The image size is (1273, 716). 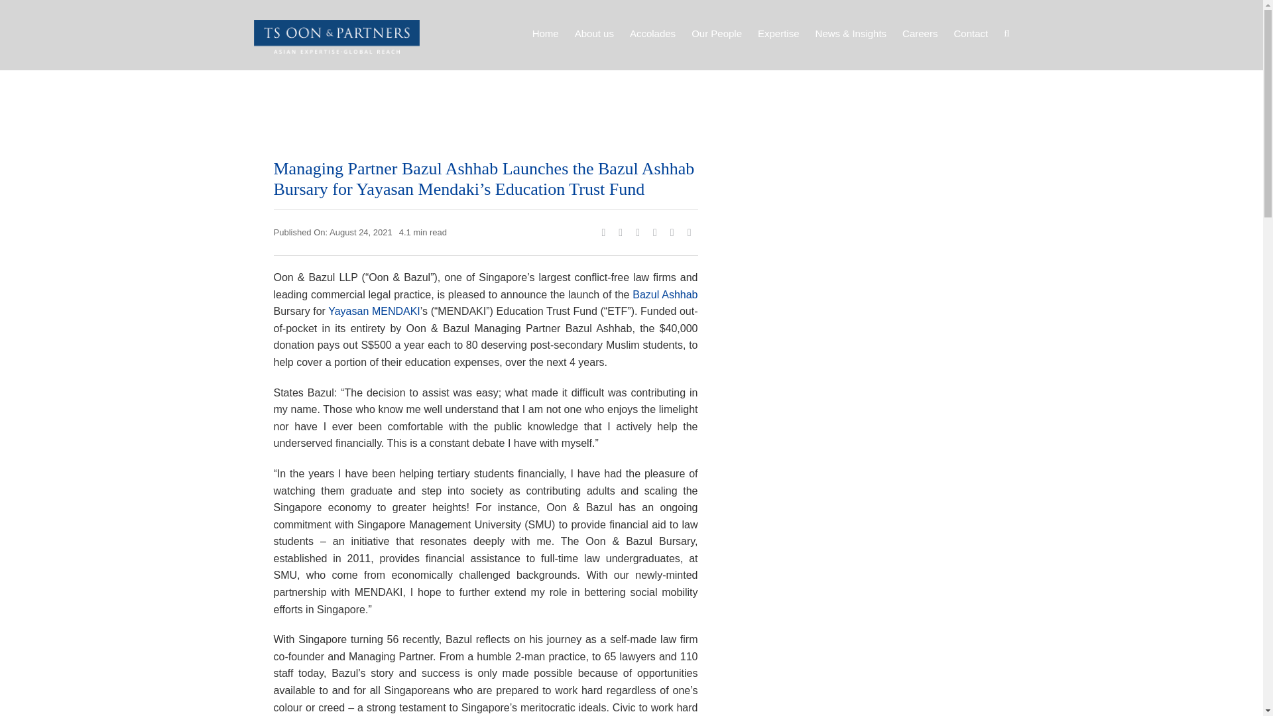 I want to click on Careers, so click(x=920, y=33).